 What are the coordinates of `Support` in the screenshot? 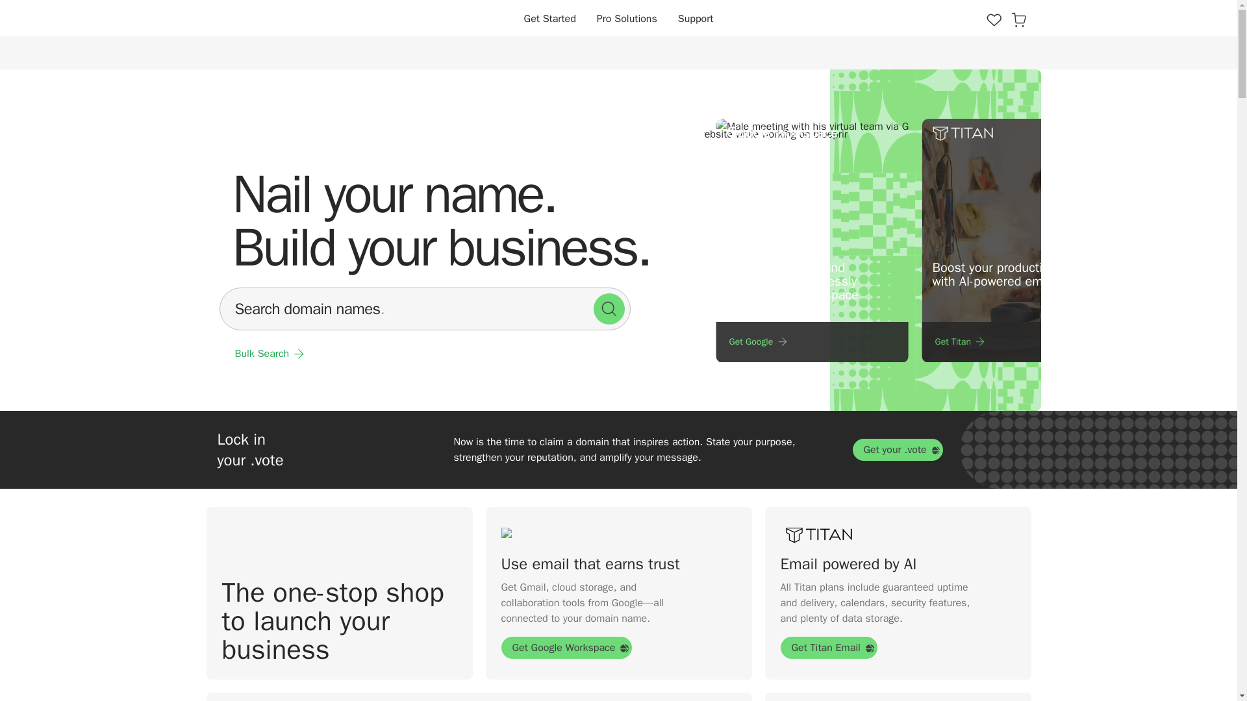 It's located at (696, 18).